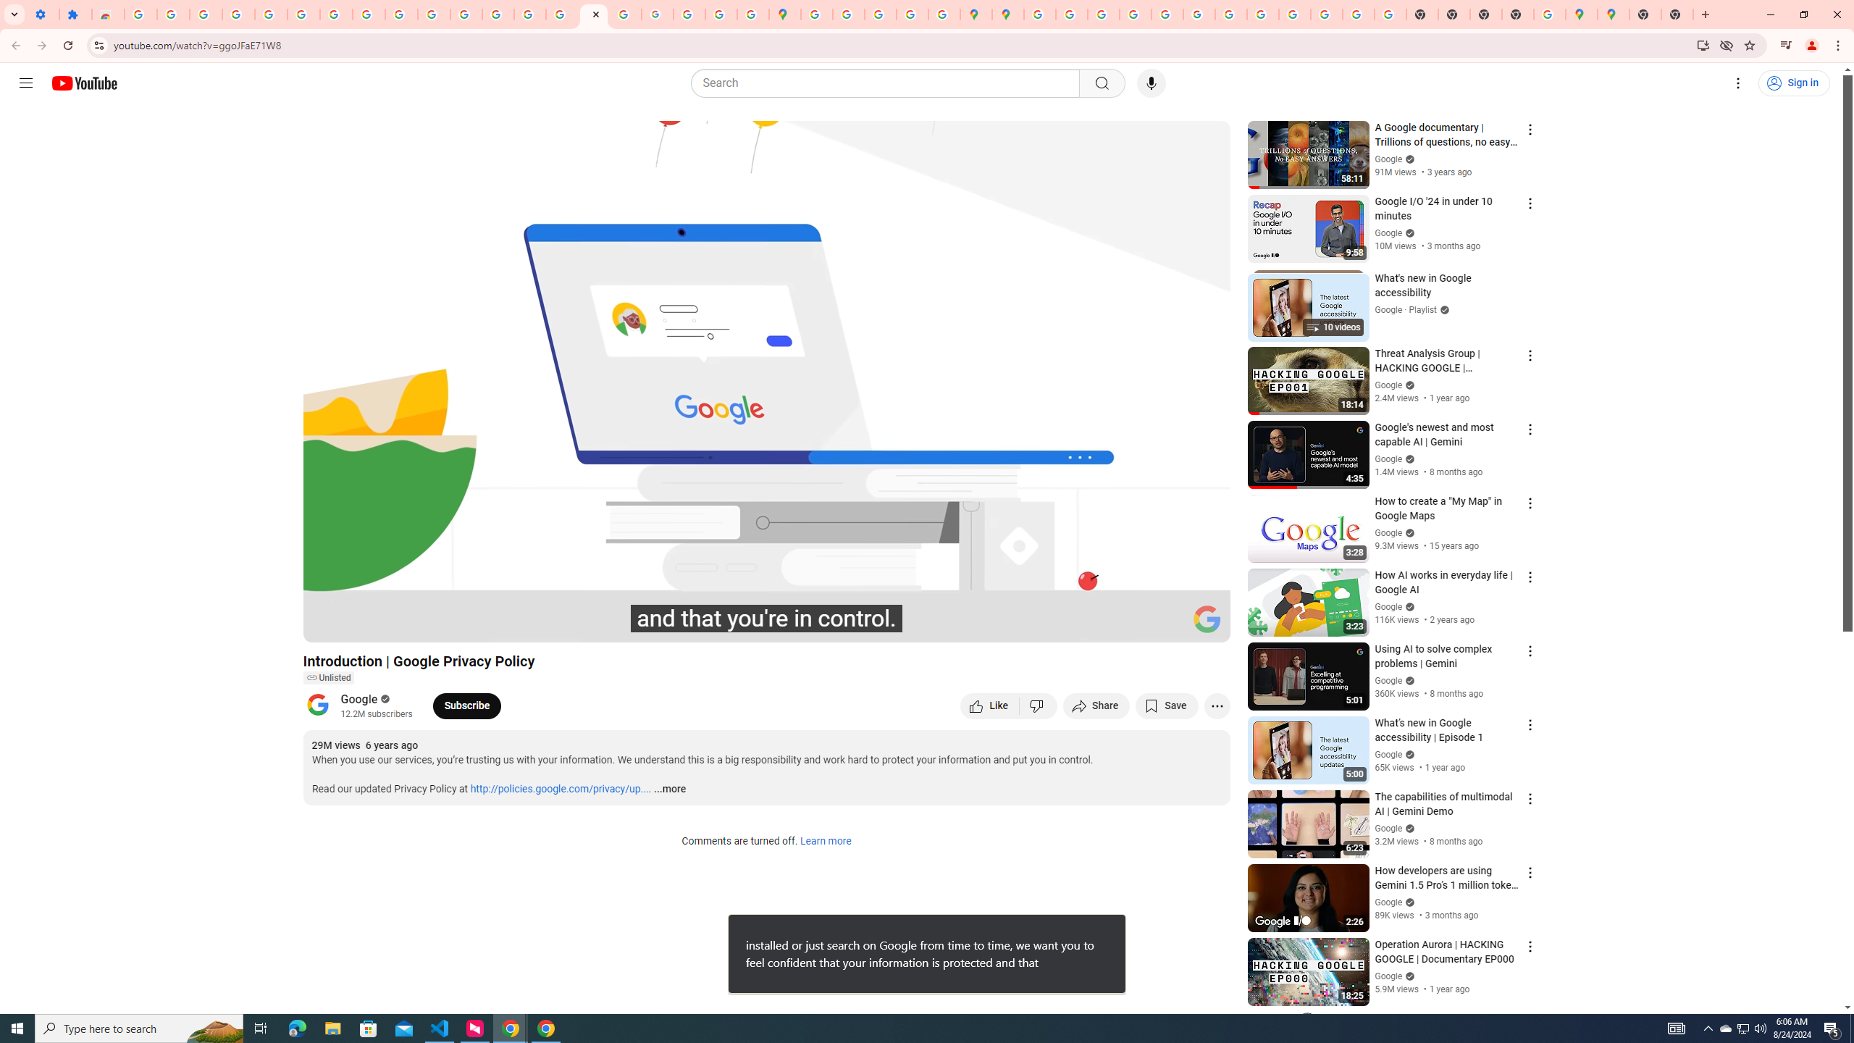  I want to click on Sign in - Google Accounts, so click(140, 14).